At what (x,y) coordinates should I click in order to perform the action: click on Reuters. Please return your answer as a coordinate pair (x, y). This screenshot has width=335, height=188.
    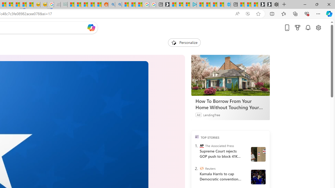
    Looking at the image, I should click on (202, 168).